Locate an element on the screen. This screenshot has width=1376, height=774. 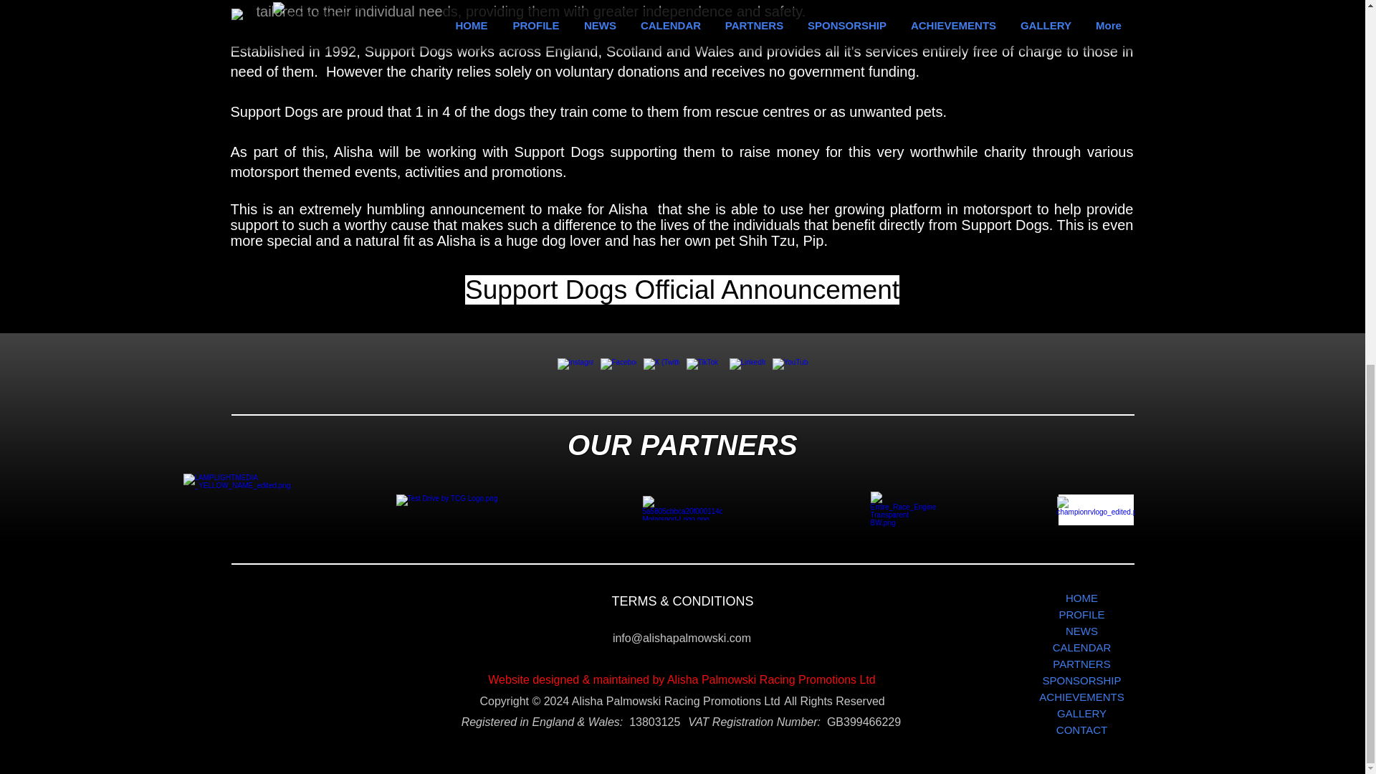
GALLERY is located at coordinates (1081, 712).